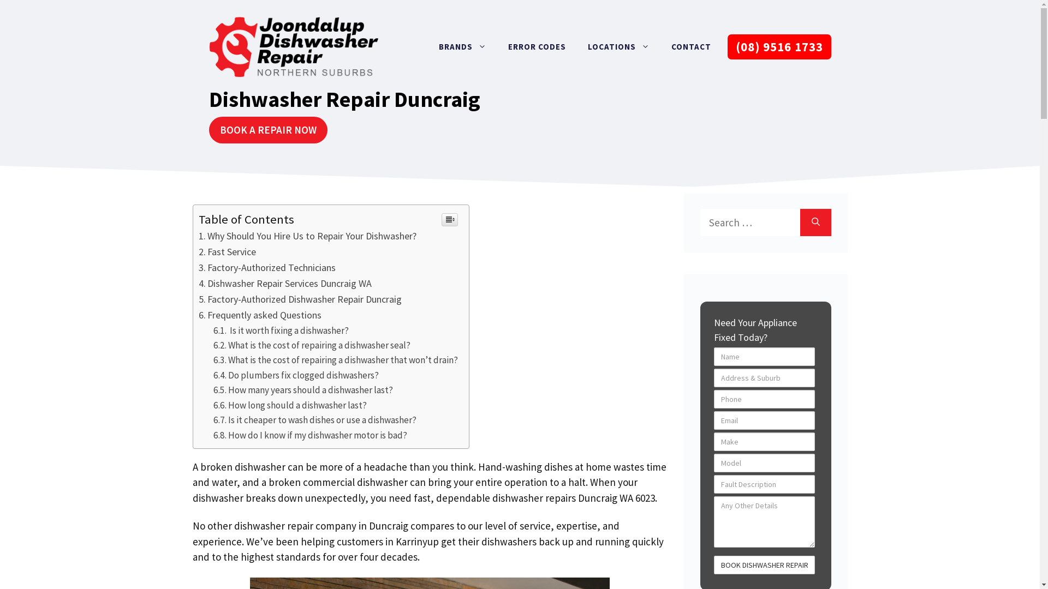 The height and width of the screenshot is (589, 1048). I want to click on What is the cost of repairing a dishwasher seal?, so click(312, 345).